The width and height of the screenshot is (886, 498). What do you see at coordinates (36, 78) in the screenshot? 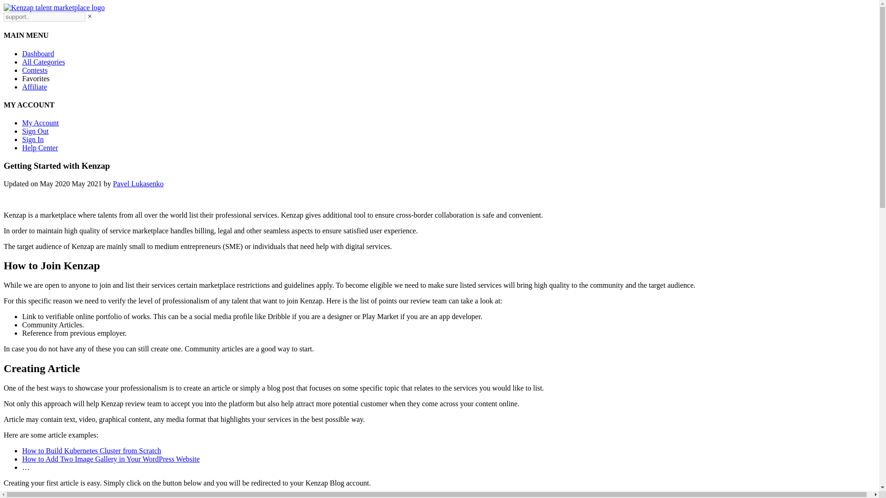
I see `Favorites` at bounding box center [36, 78].